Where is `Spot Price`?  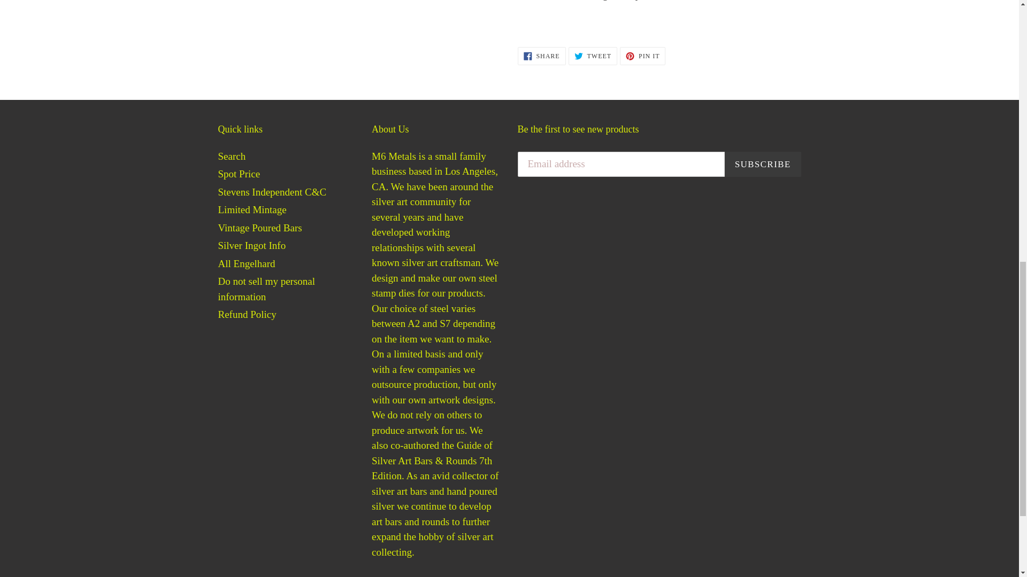 Spot Price is located at coordinates (252, 209).